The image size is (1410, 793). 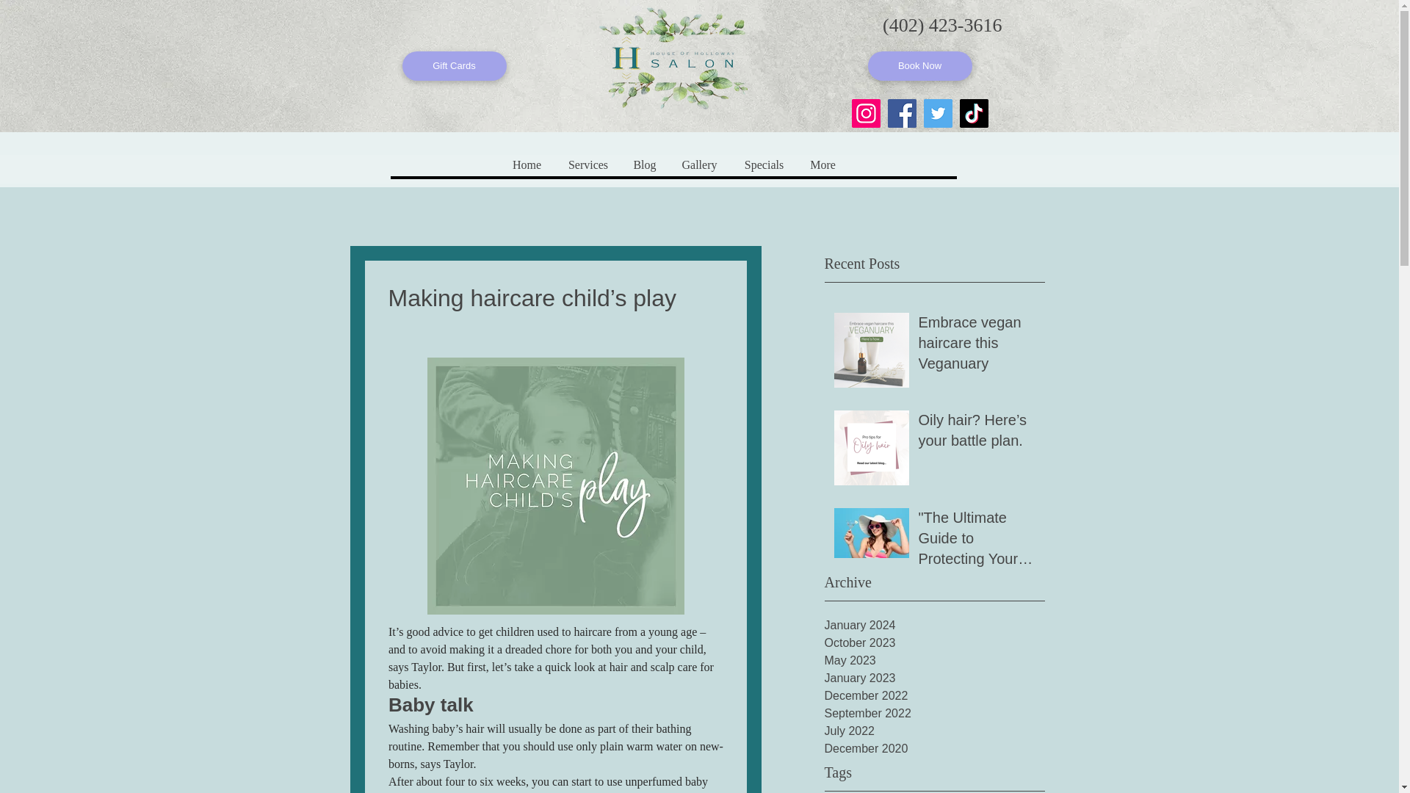 I want to click on Gallery, so click(x=698, y=164).